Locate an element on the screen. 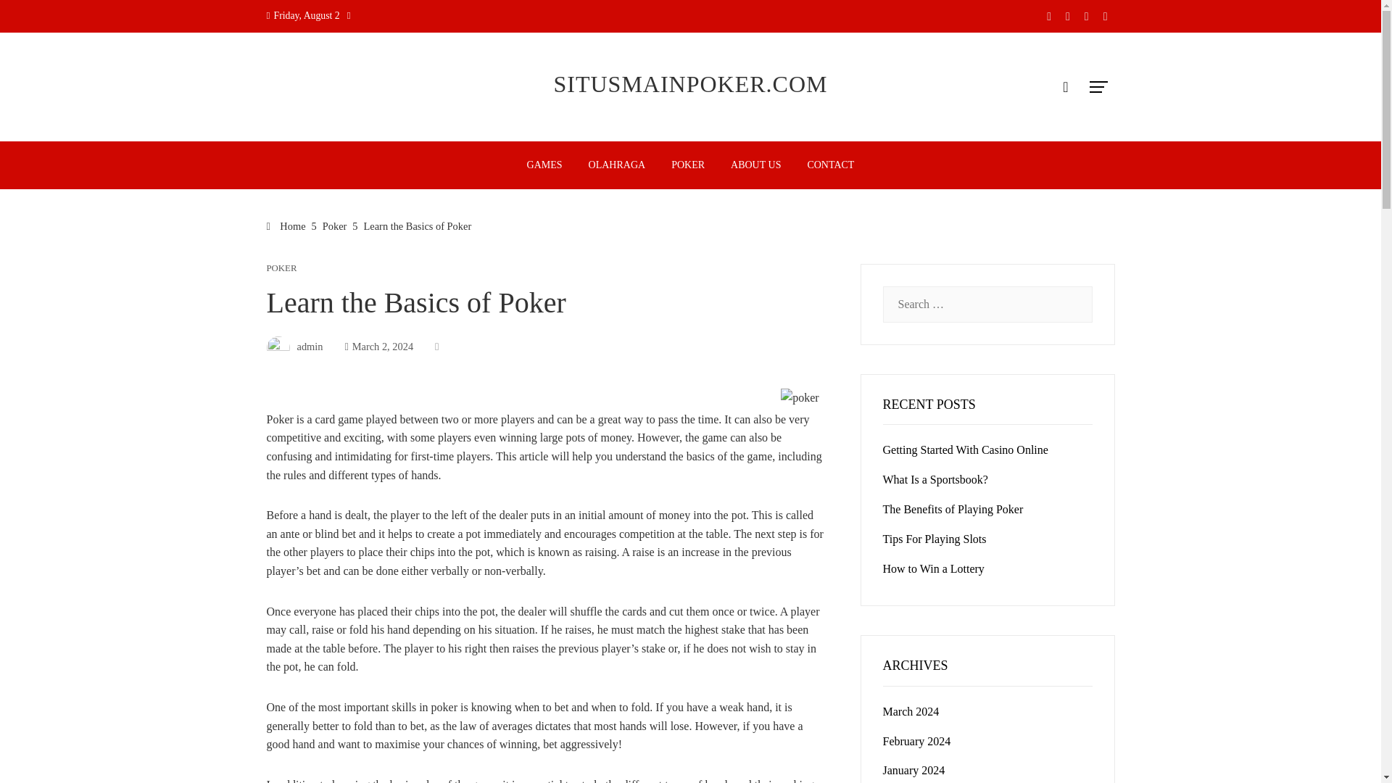 This screenshot has width=1392, height=783. The Benefits of Playing Poker is located at coordinates (953, 509).